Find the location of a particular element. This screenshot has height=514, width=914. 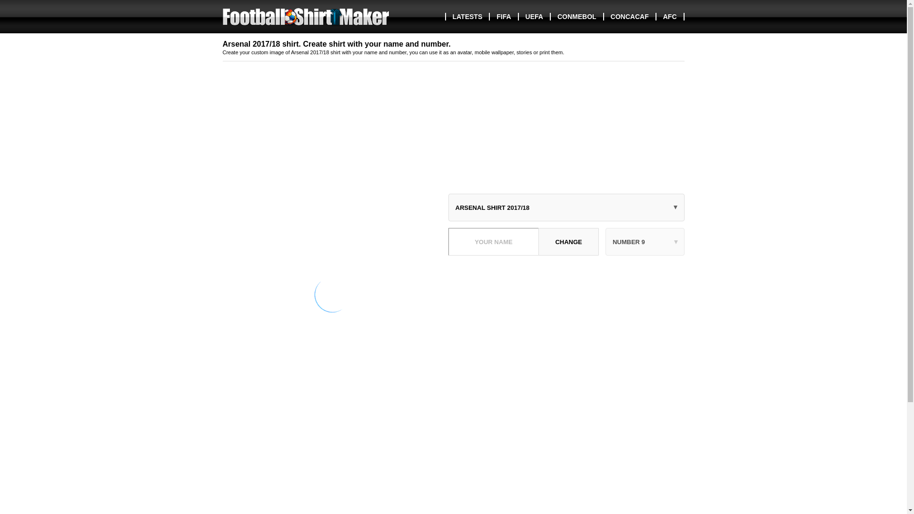

Advertisement is located at coordinates (566, 328).